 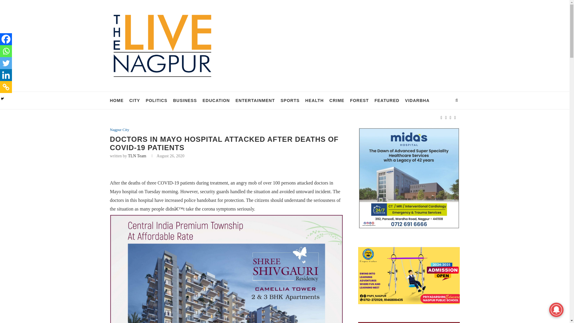 I want to click on Linkedin, so click(x=6, y=75).